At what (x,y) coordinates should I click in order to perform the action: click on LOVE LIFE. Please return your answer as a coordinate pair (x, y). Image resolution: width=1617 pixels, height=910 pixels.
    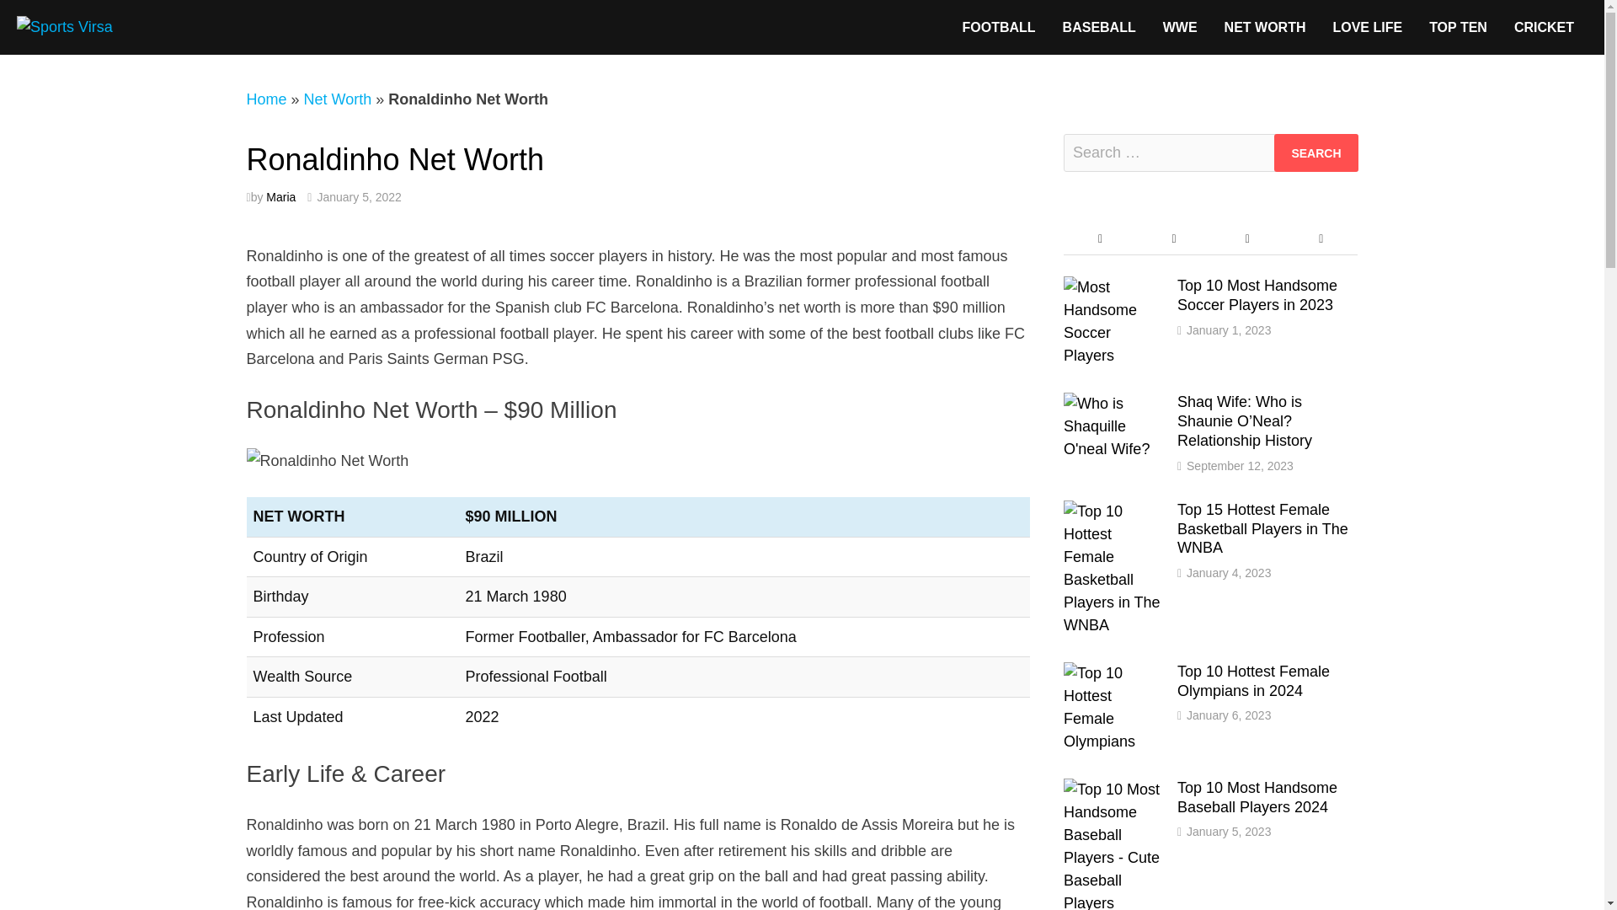
    Looking at the image, I should click on (1368, 27).